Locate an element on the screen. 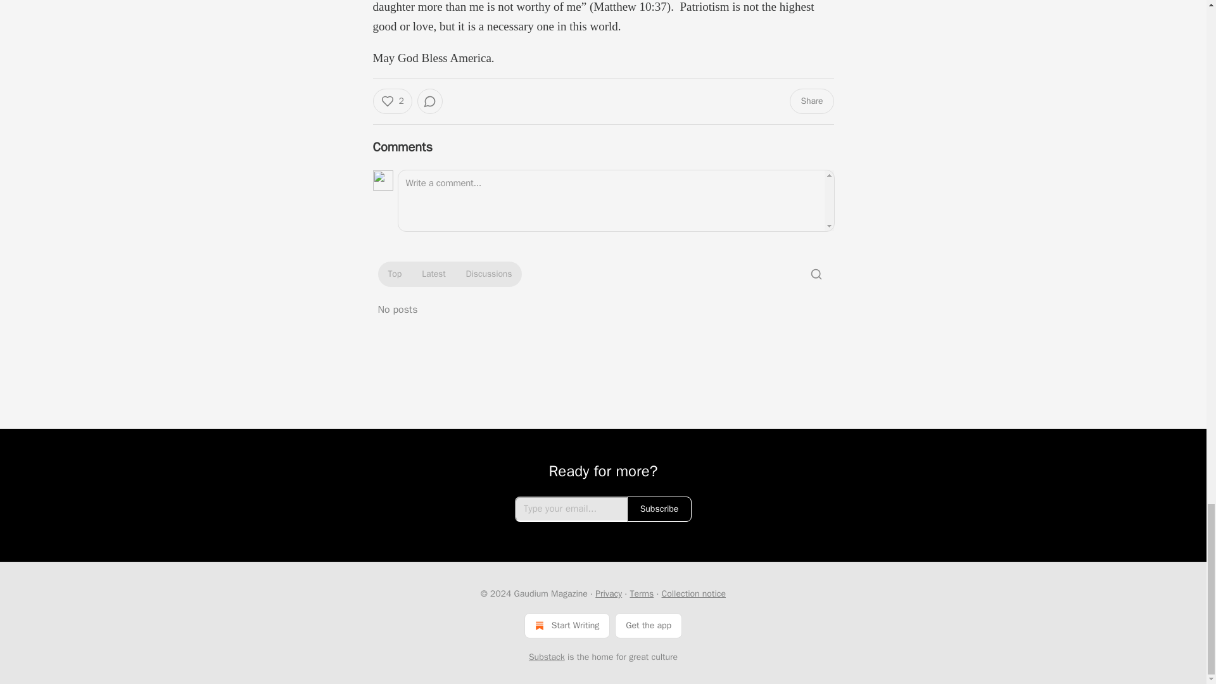 Image resolution: width=1216 pixels, height=684 pixels. Latest is located at coordinates (433, 274).